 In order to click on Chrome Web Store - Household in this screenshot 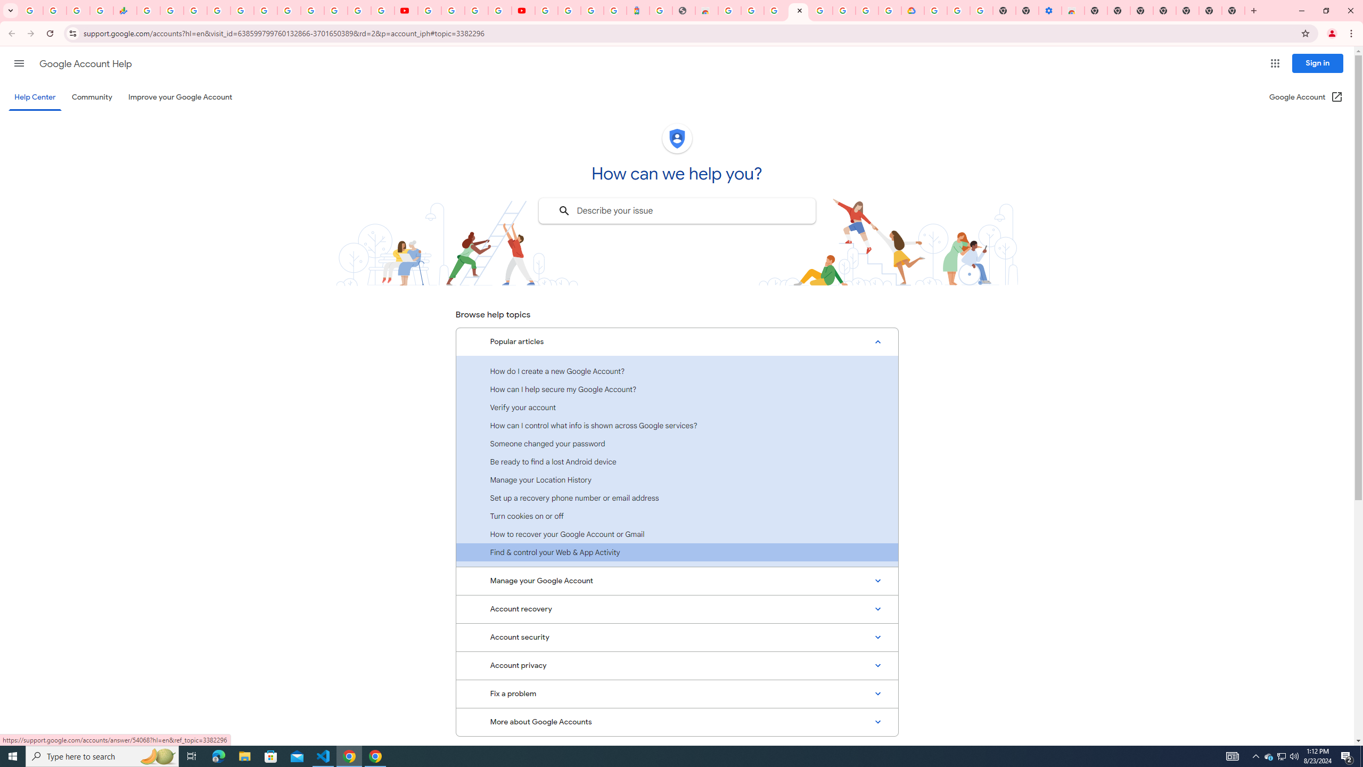, I will do `click(706, 11)`.